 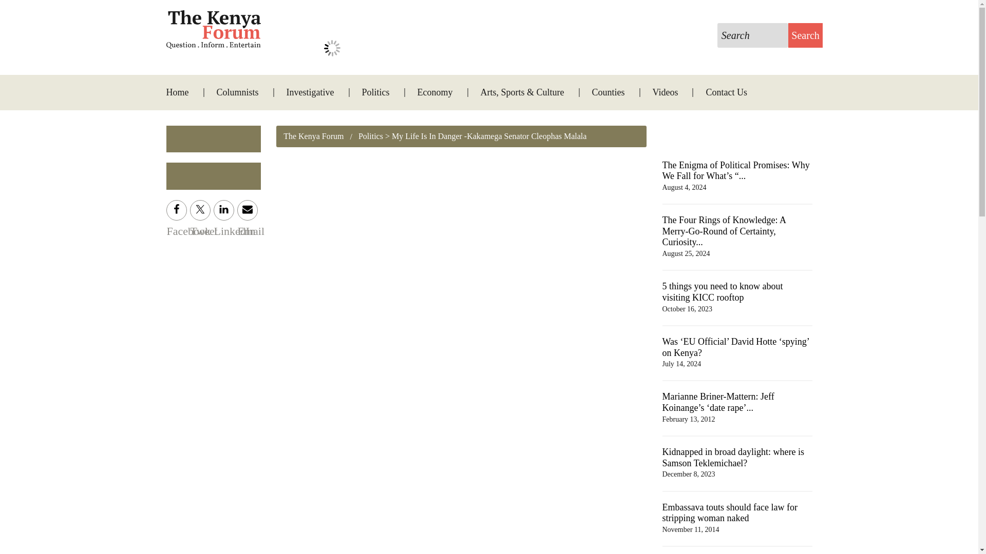 I want to click on Facebook, so click(x=177, y=210).